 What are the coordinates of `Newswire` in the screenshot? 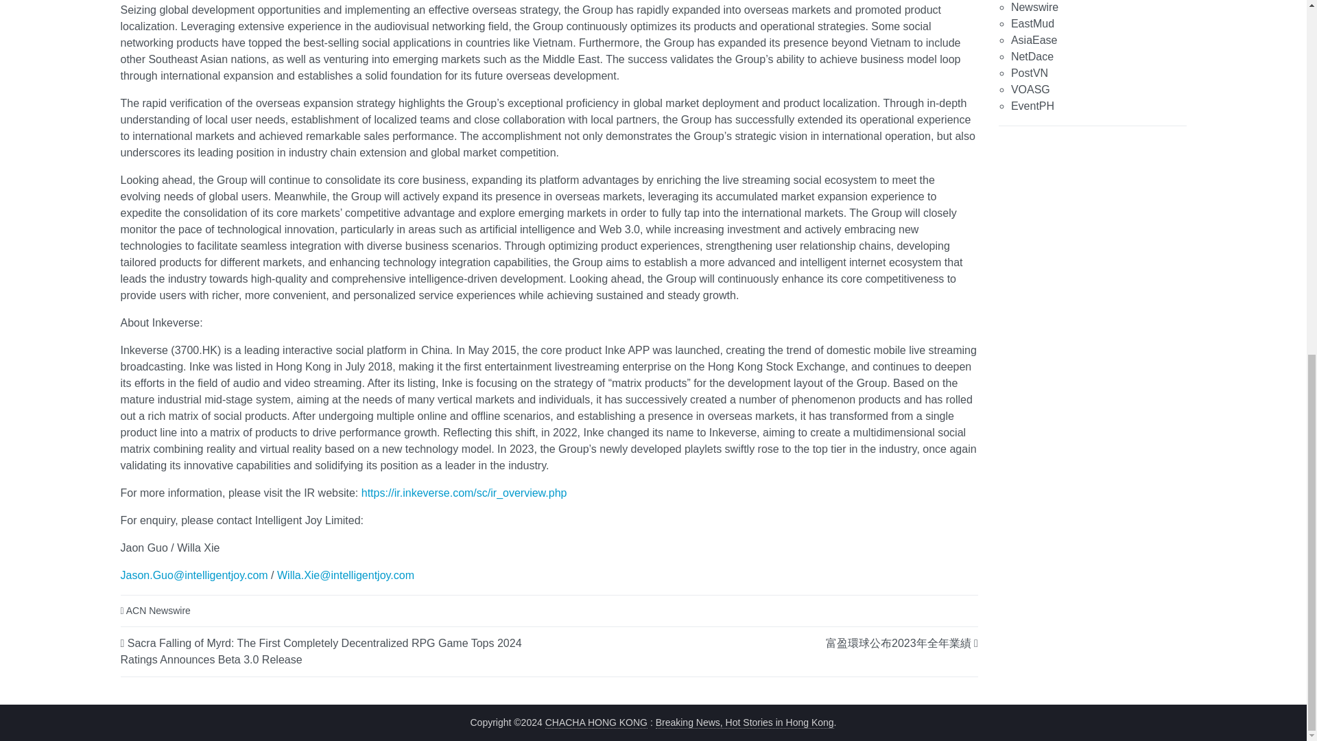 It's located at (1034, 7).